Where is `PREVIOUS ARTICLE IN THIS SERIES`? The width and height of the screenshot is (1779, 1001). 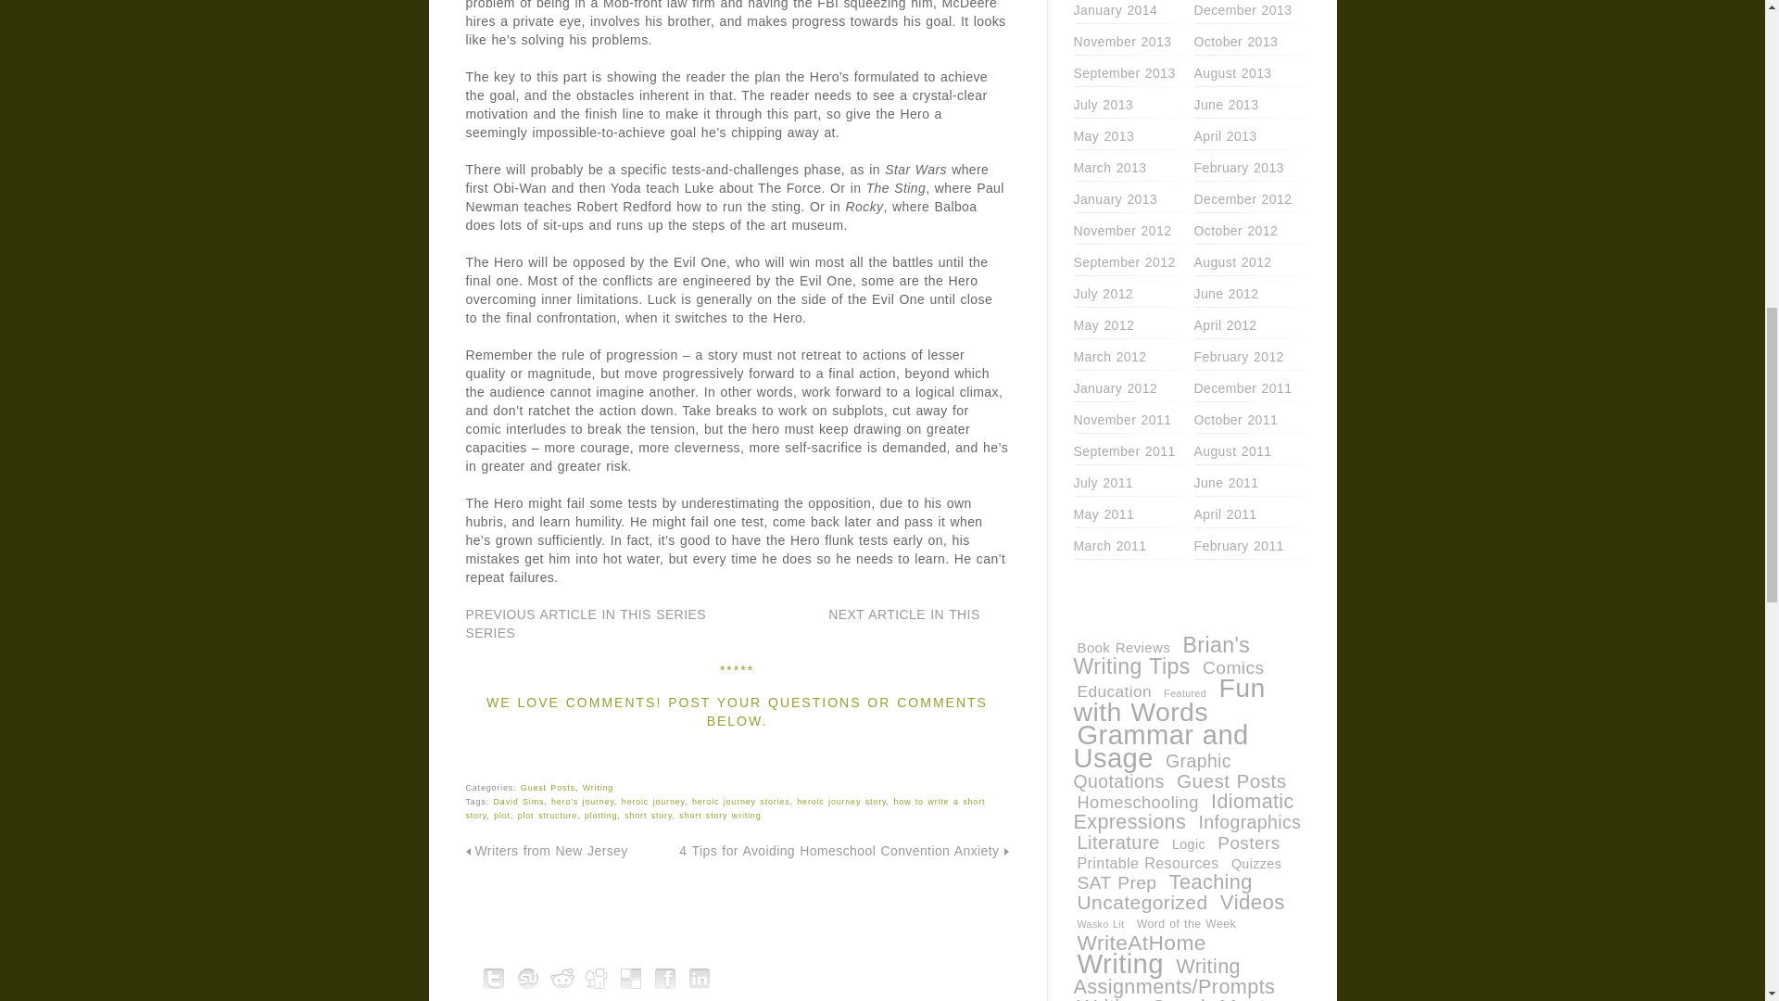 PREVIOUS ARTICLE IN THIS SERIES is located at coordinates (584, 614).